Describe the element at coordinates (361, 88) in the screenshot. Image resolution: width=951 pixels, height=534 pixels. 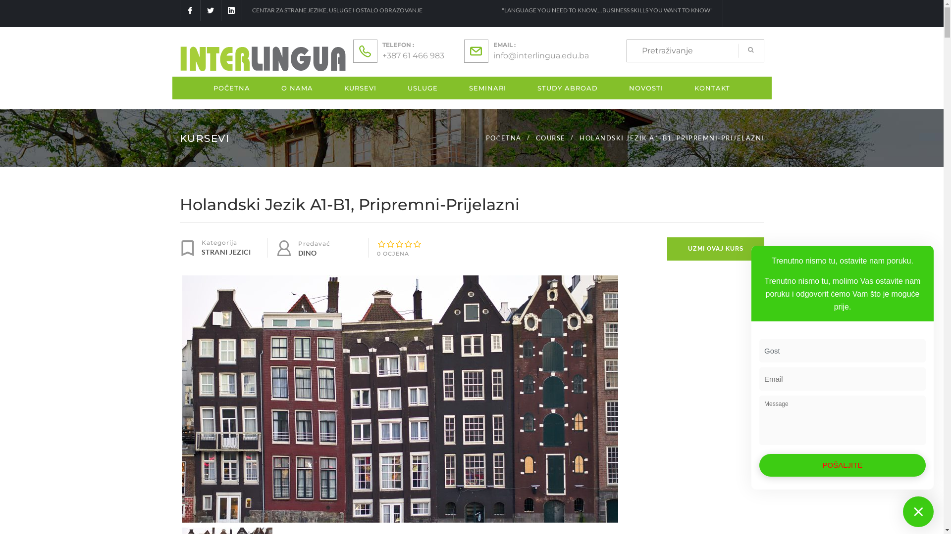
I see `KURSEVI` at that location.